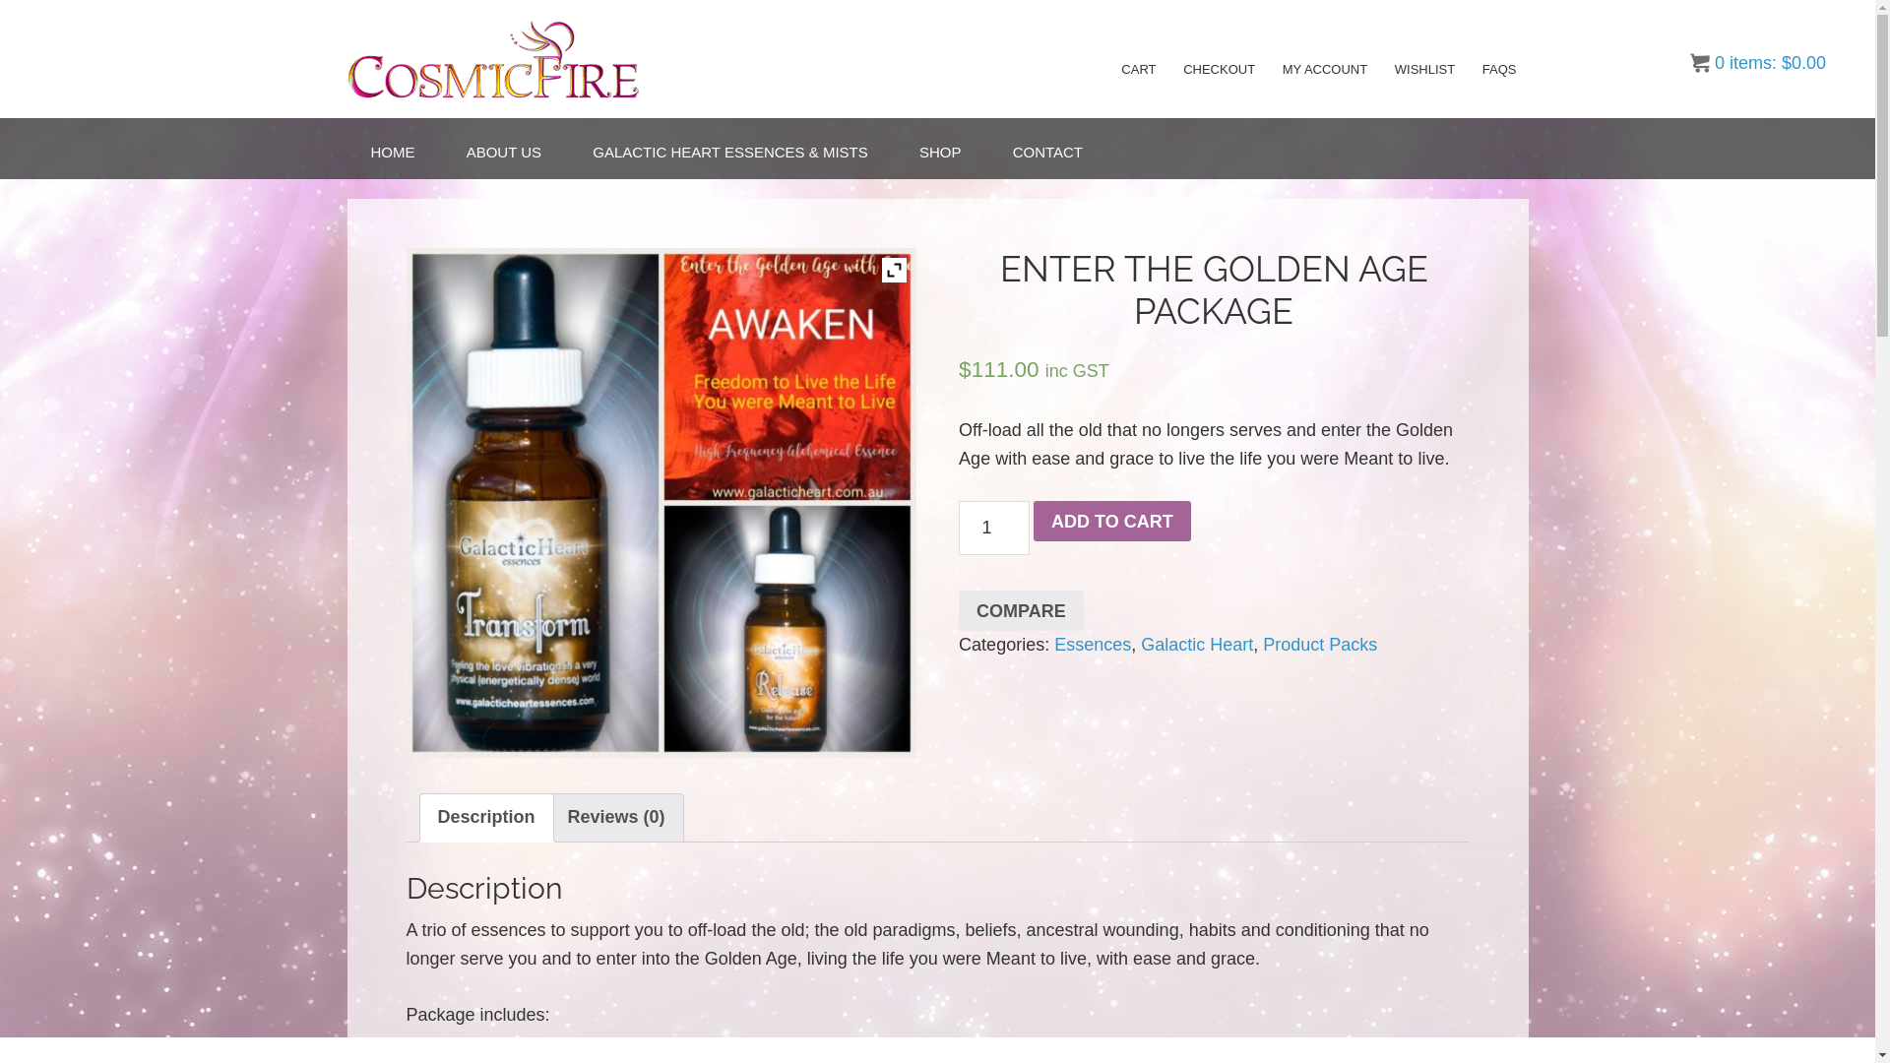 This screenshot has height=1063, width=1890. Describe the element at coordinates (1112, 520) in the screenshot. I see `ADD TO CART` at that location.